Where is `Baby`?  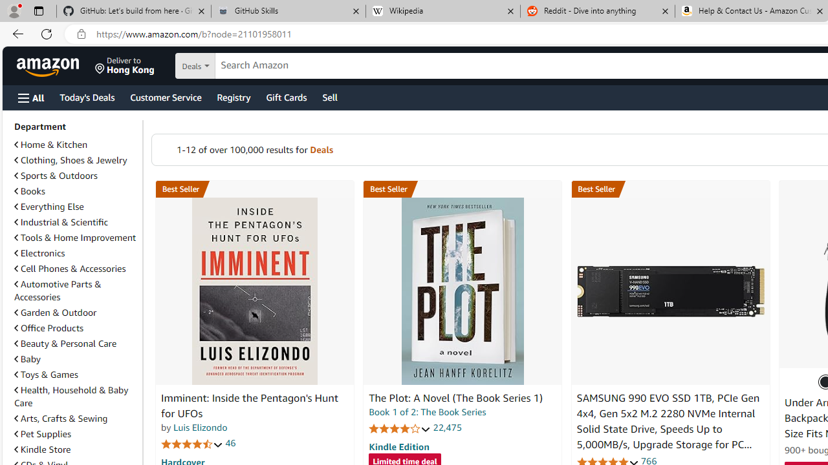 Baby is located at coordinates (27, 359).